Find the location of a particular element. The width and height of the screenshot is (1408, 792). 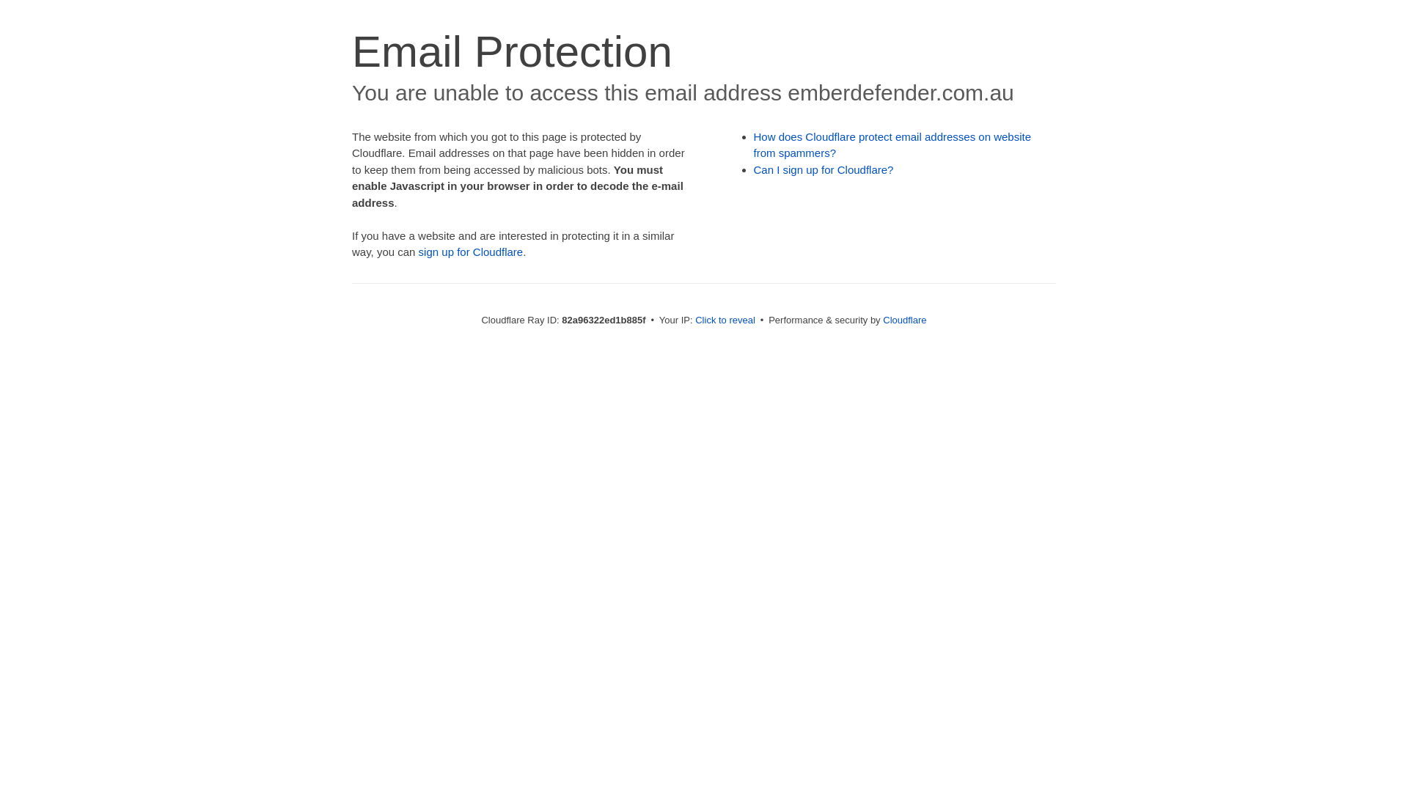

Click to reveal is located at coordinates (725, 320).